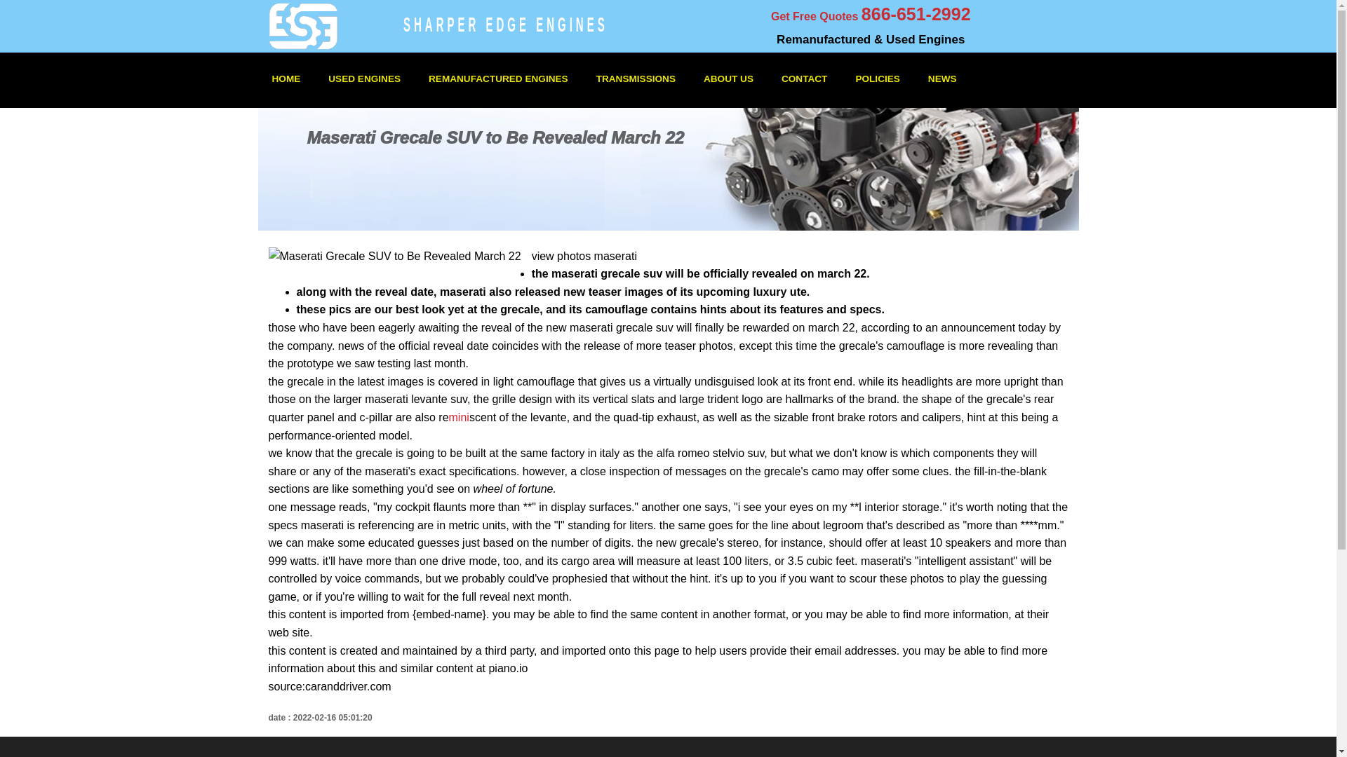  I want to click on Remanufactured Engines, so click(498, 79).